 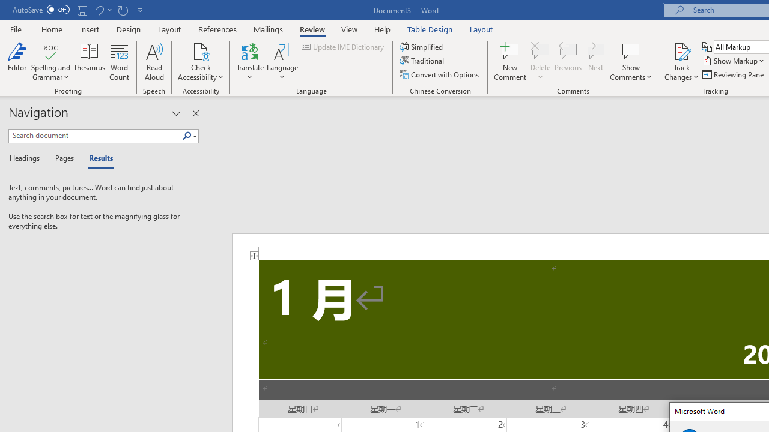 I want to click on Thesaurus..., so click(x=89, y=61).